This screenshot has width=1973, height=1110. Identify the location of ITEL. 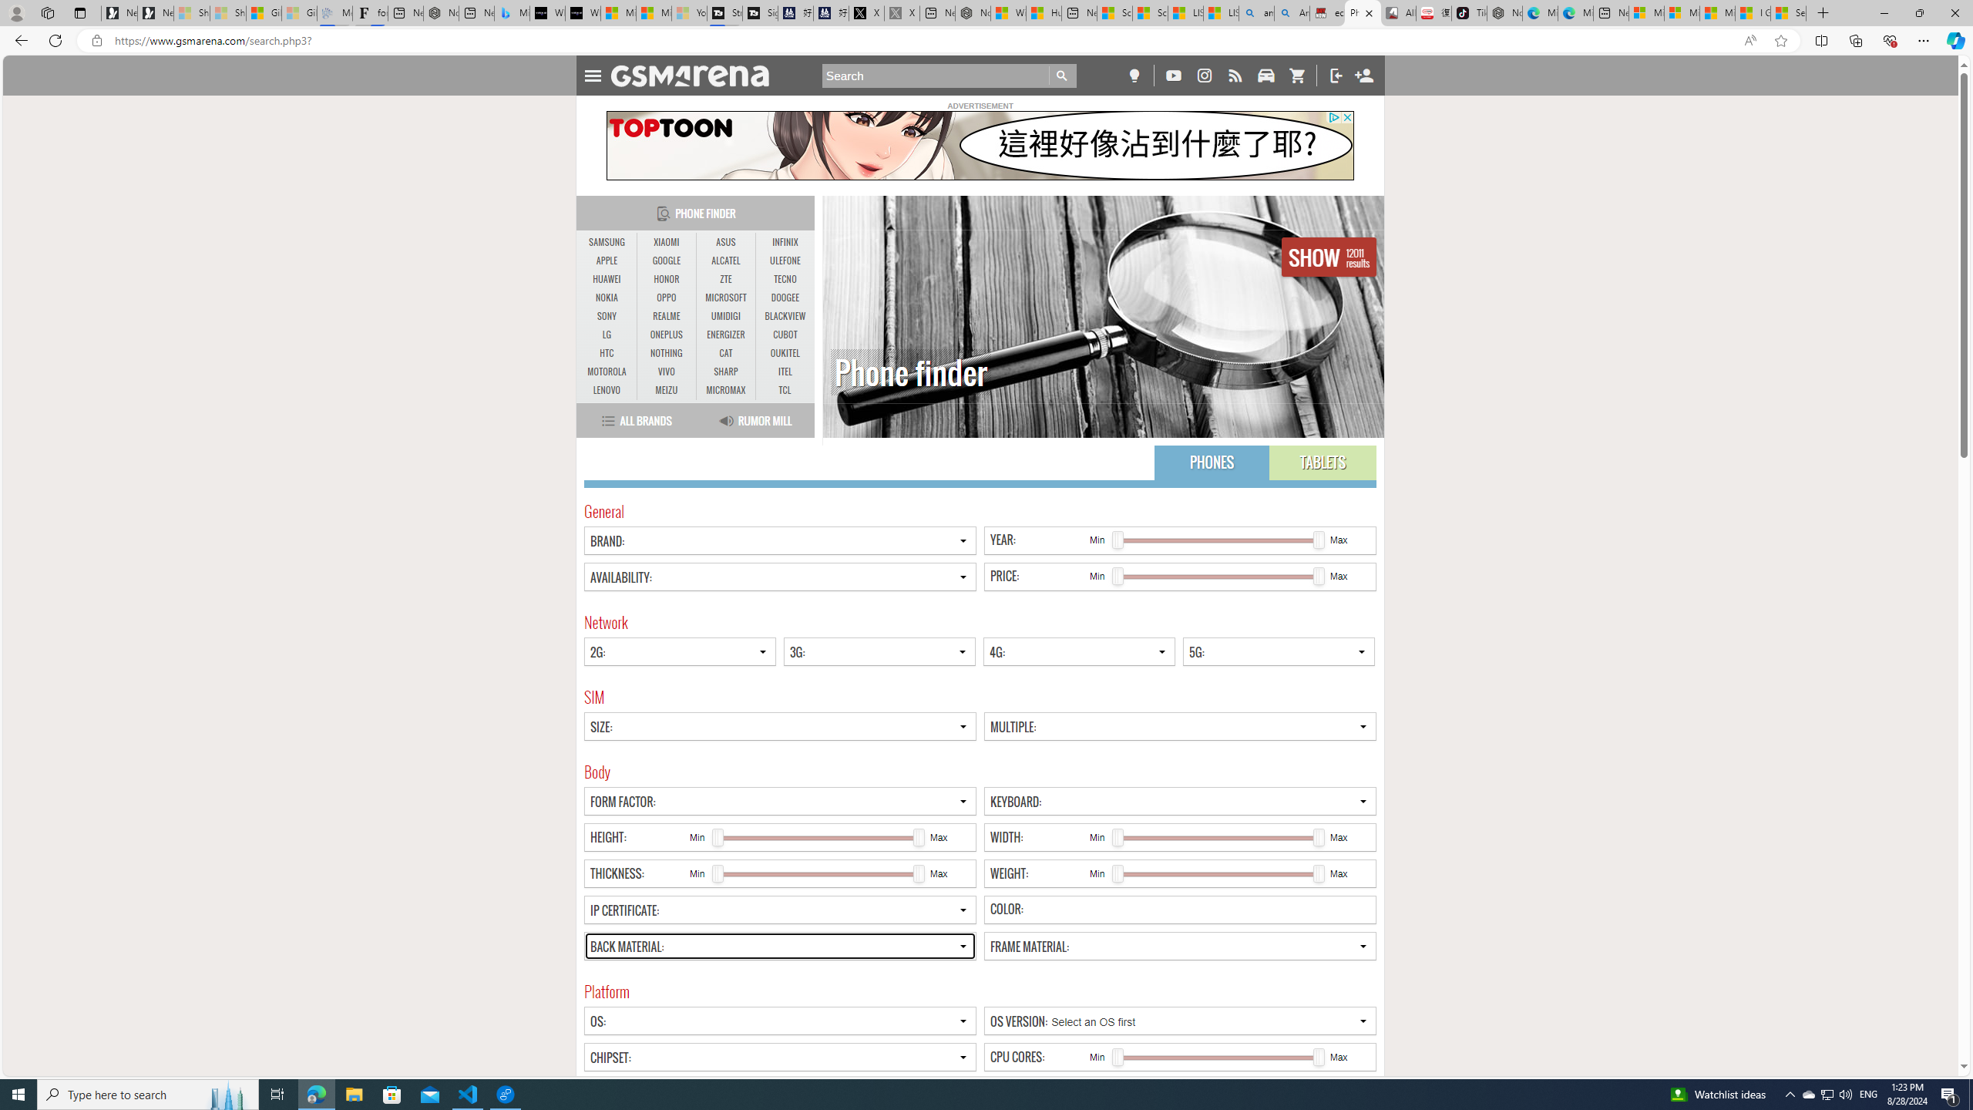
(785, 372).